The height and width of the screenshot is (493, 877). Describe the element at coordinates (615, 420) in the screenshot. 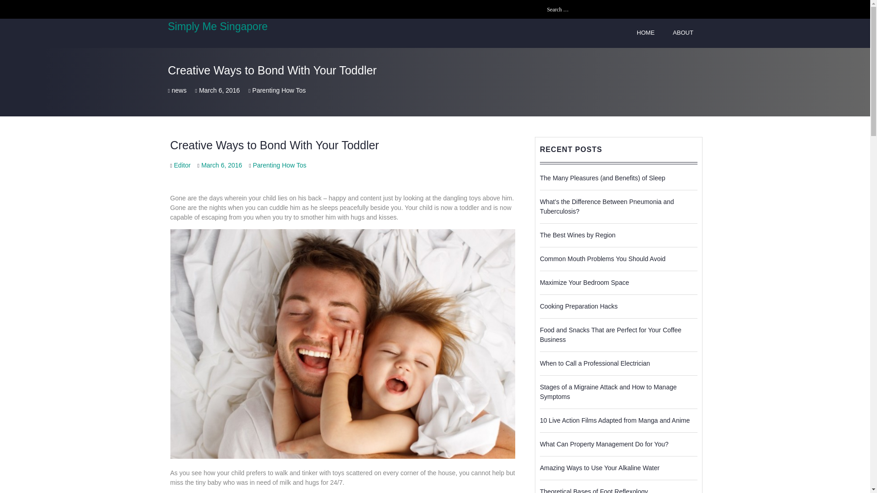

I see `10 Live Action Films Adapted from Manga and Anime` at that location.